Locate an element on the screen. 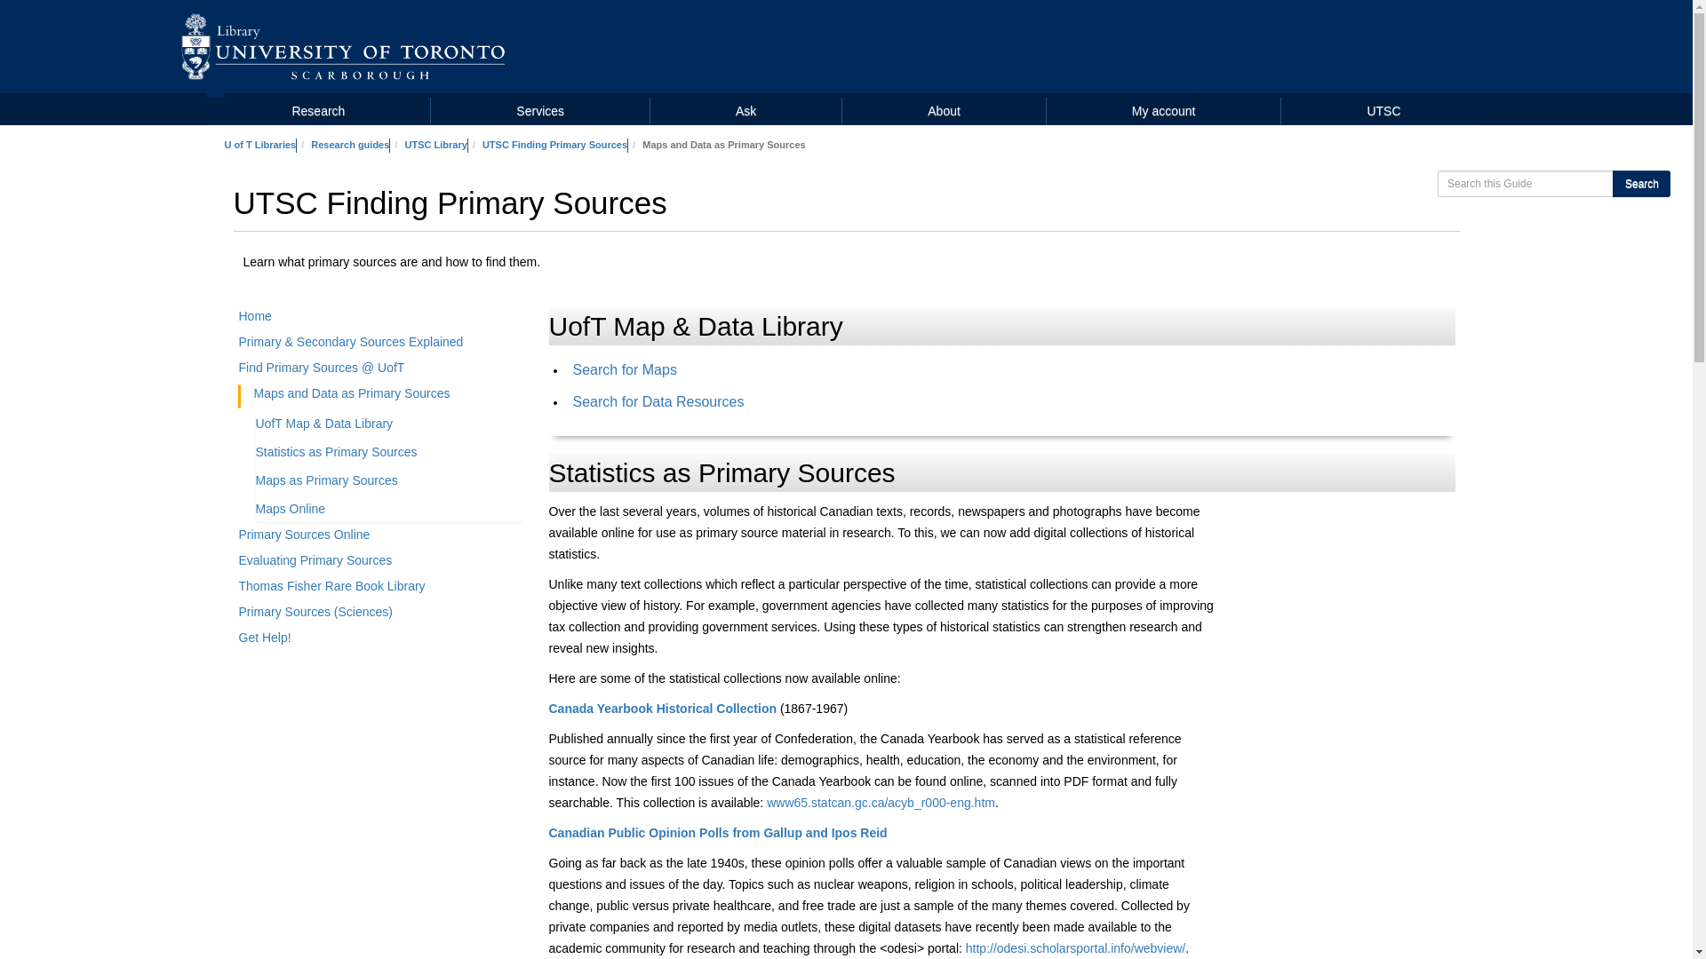 This screenshot has height=959, width=1706. About is located at coordinates (944, 111).